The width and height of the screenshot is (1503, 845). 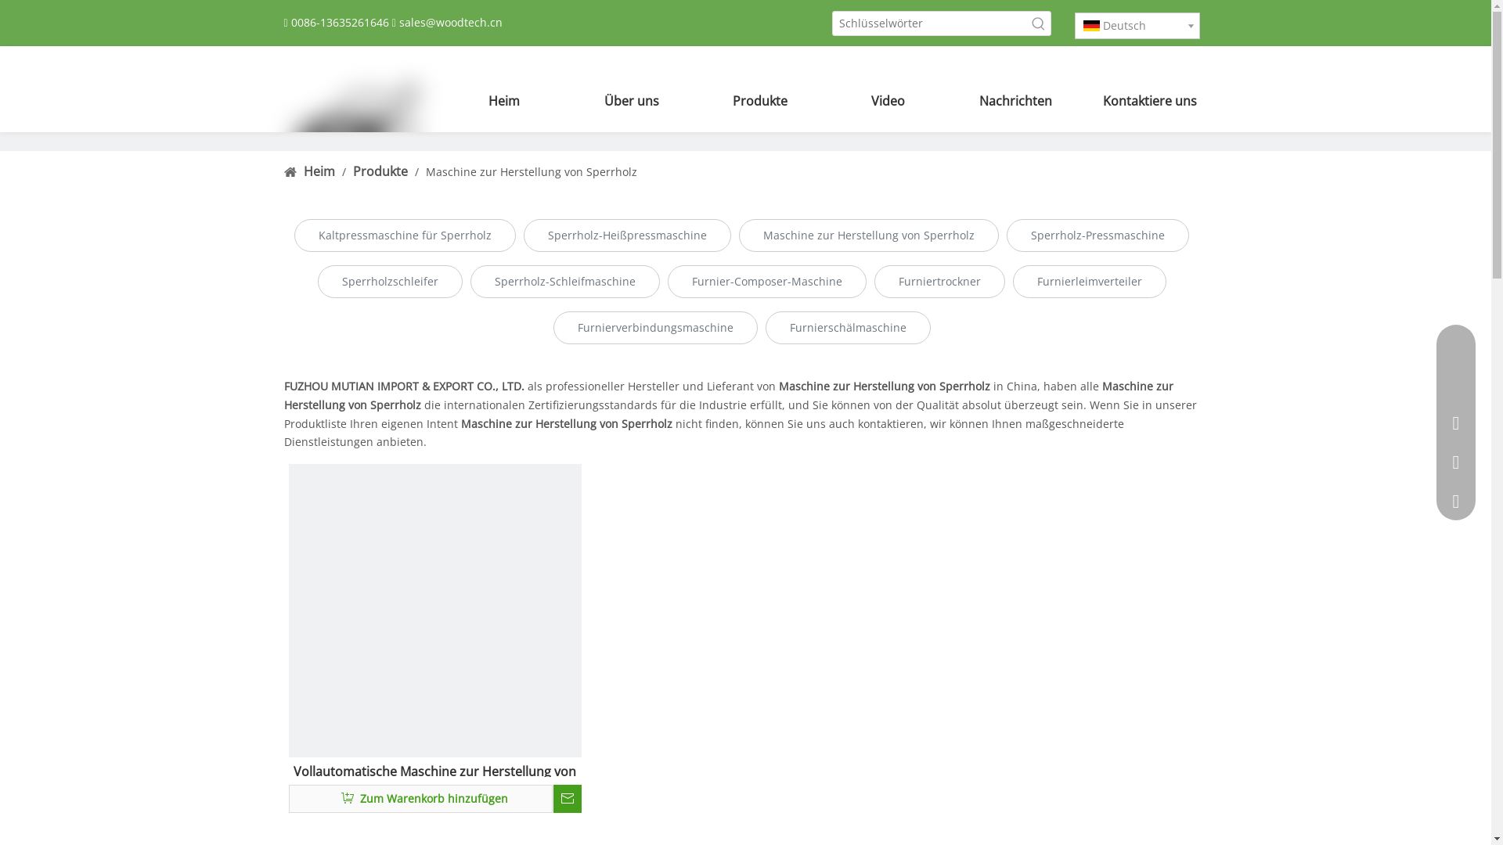 What do you see at coordinates (568, 799) in the screenshot?
I see ` ` at bounding box center [568, 799].